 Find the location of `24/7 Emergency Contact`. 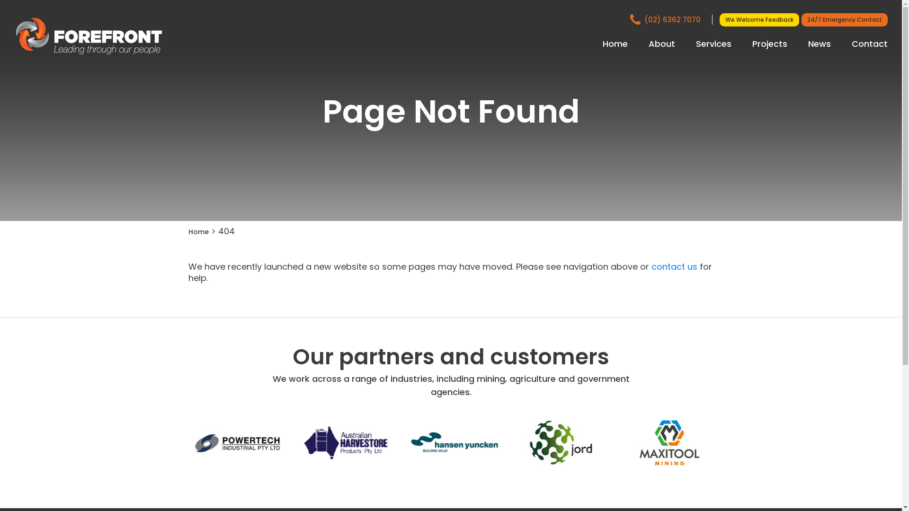

24/7 Emergency Contact is located at coordinates (845, 20).